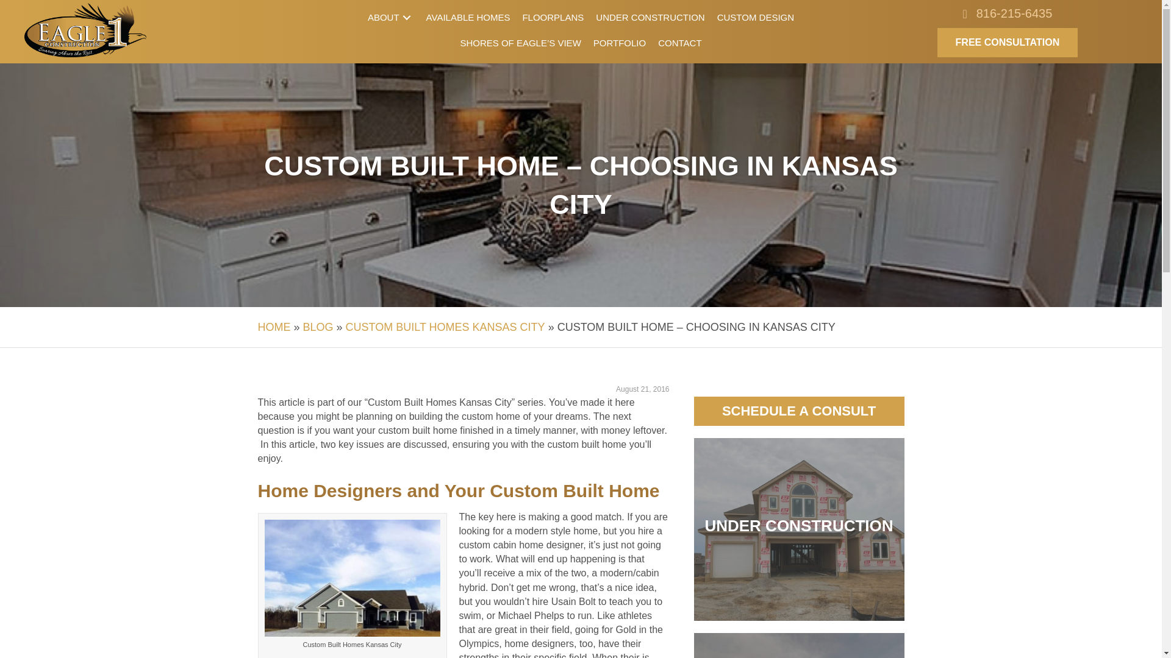 Image resolution: width=1171 pixels, height=658 pixels. I want to click on SCHEDULE A CONSULT, so click(799, 411).